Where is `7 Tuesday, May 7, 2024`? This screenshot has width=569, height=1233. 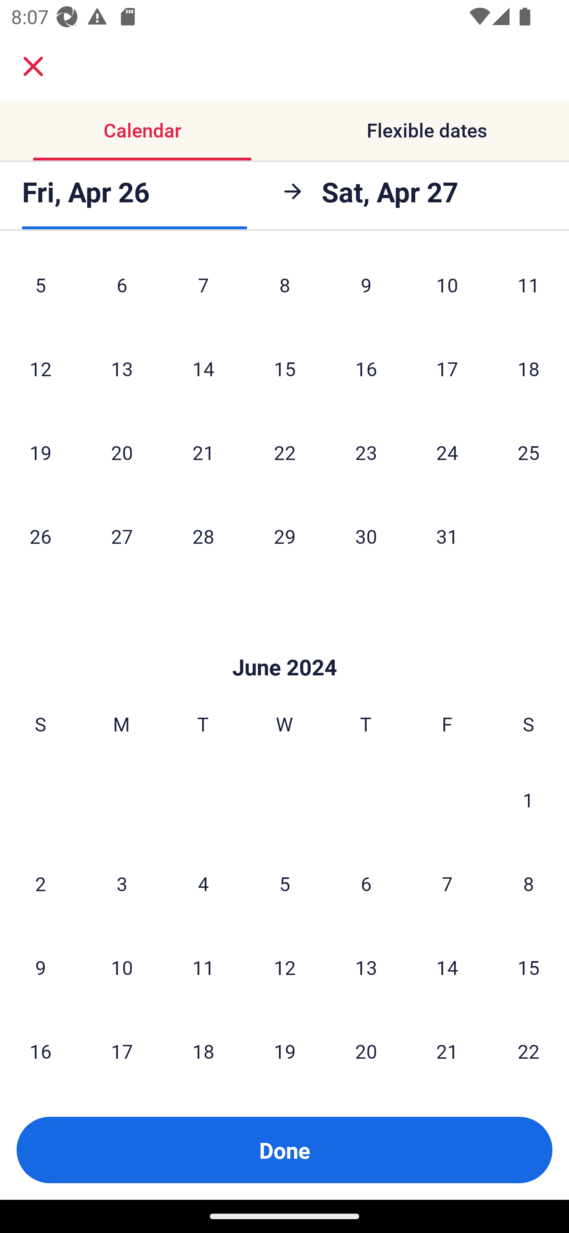
7 Tuesday, May 7, 2024 is located at coordinates (203, 289).